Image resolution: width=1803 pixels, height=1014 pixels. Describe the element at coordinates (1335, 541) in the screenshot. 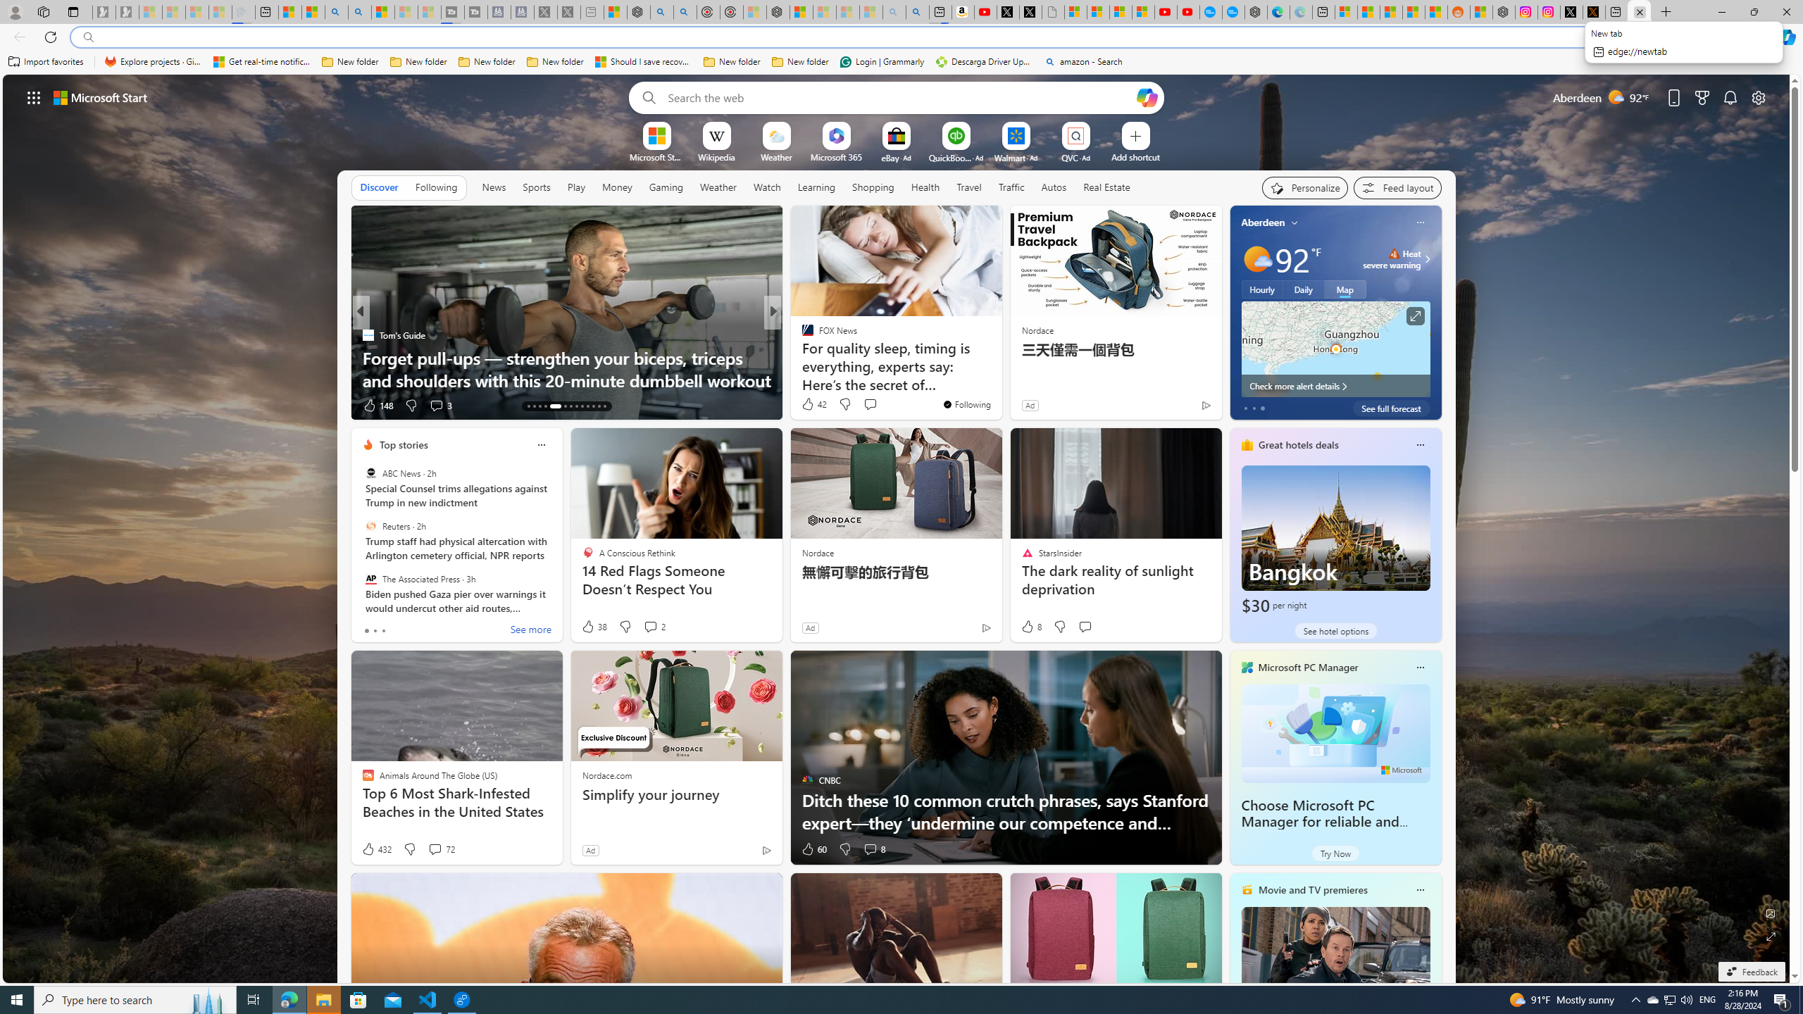

I see `Bangkok` at that location.